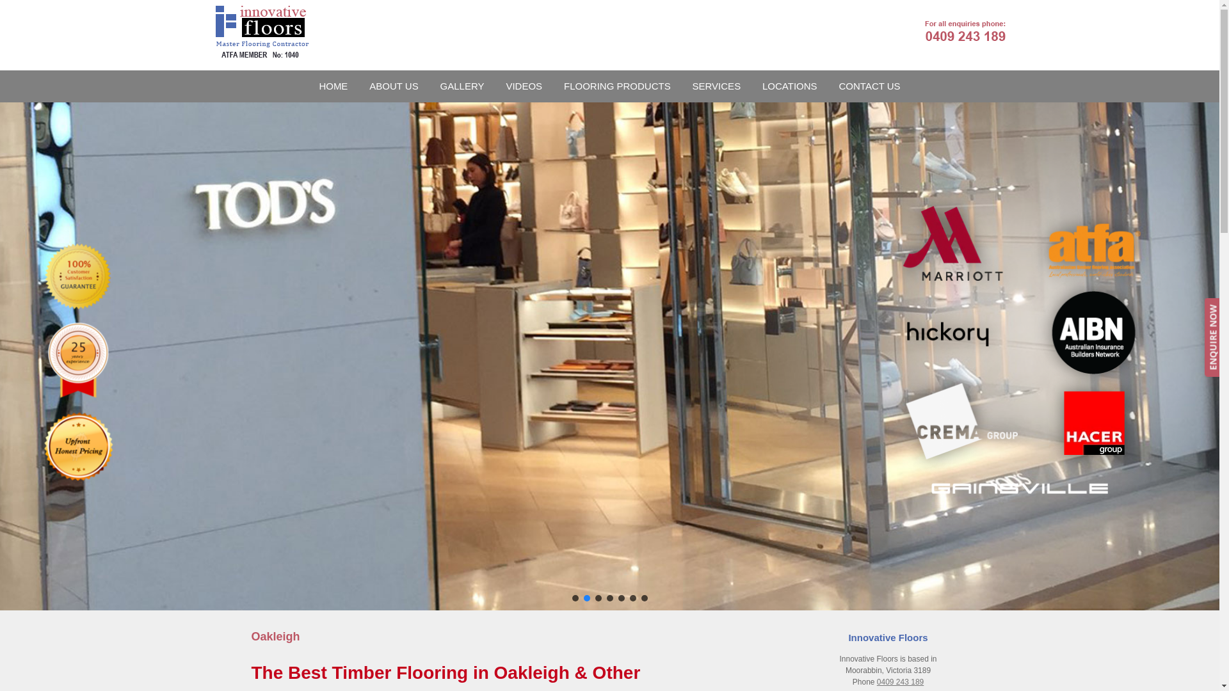 Image resolution: width=1229 pixels, height=691 pixels. What do you see at coordinates (462, 86) in the screenshot?
I see `GALLERY` at bounding box center [462, 86].